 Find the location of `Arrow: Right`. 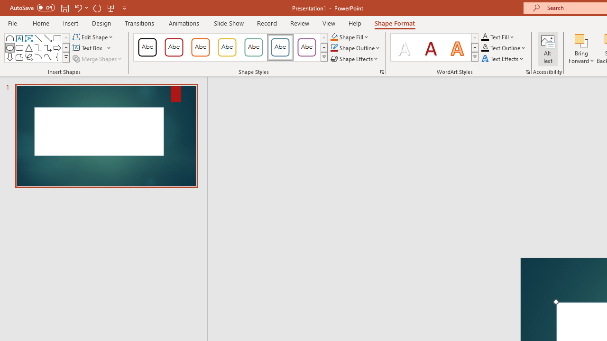

Arrow: Right is located at coordinates (57, 47).